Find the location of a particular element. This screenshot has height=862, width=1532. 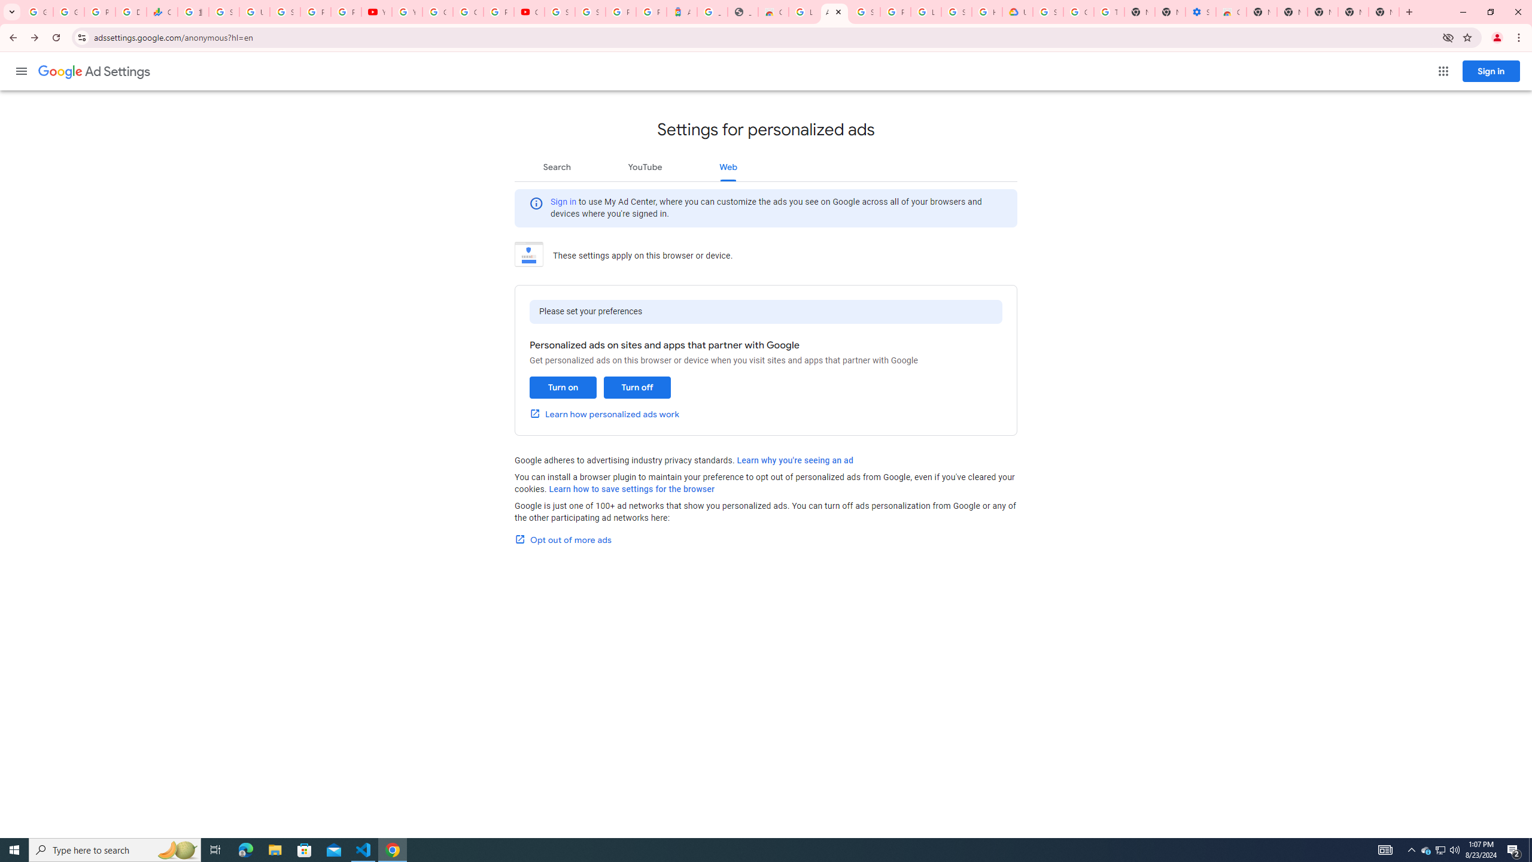

Privacy Checkup is located at coordinates (345, 12).